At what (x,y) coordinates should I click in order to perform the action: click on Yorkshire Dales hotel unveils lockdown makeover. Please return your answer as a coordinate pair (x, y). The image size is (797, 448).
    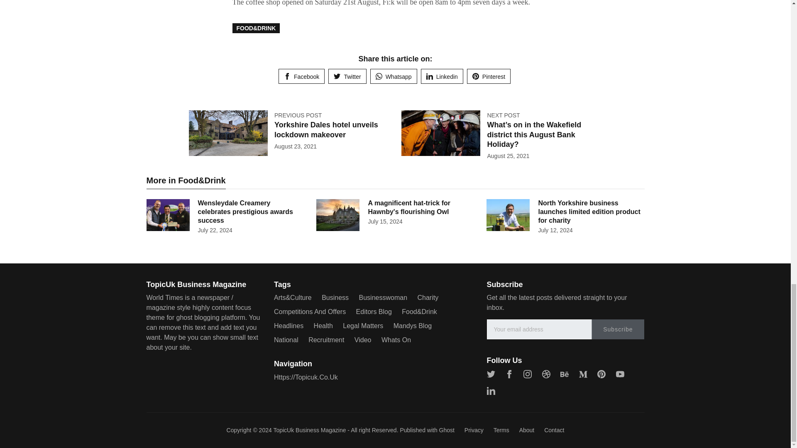
    Looking at the image, I should click on (326, 129).